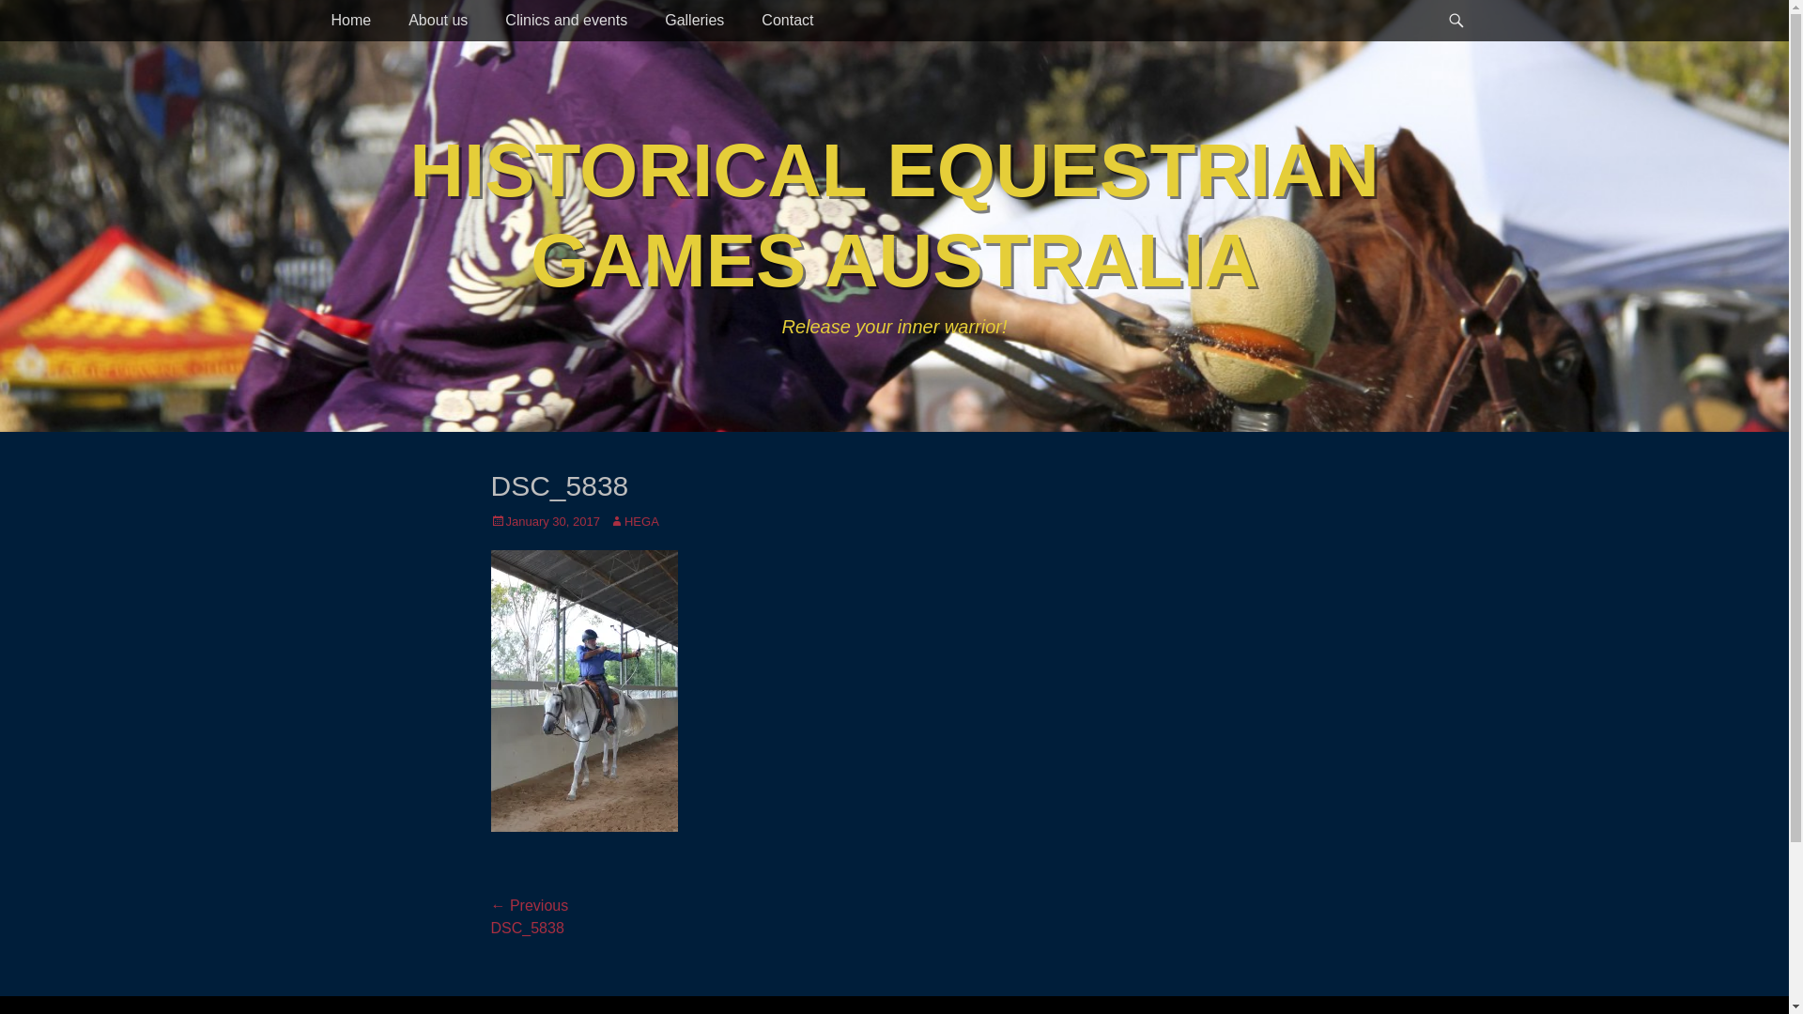  Describe the element at coordinates (545, 522) in the screenshot. I see `January 30, 2017` at that location.